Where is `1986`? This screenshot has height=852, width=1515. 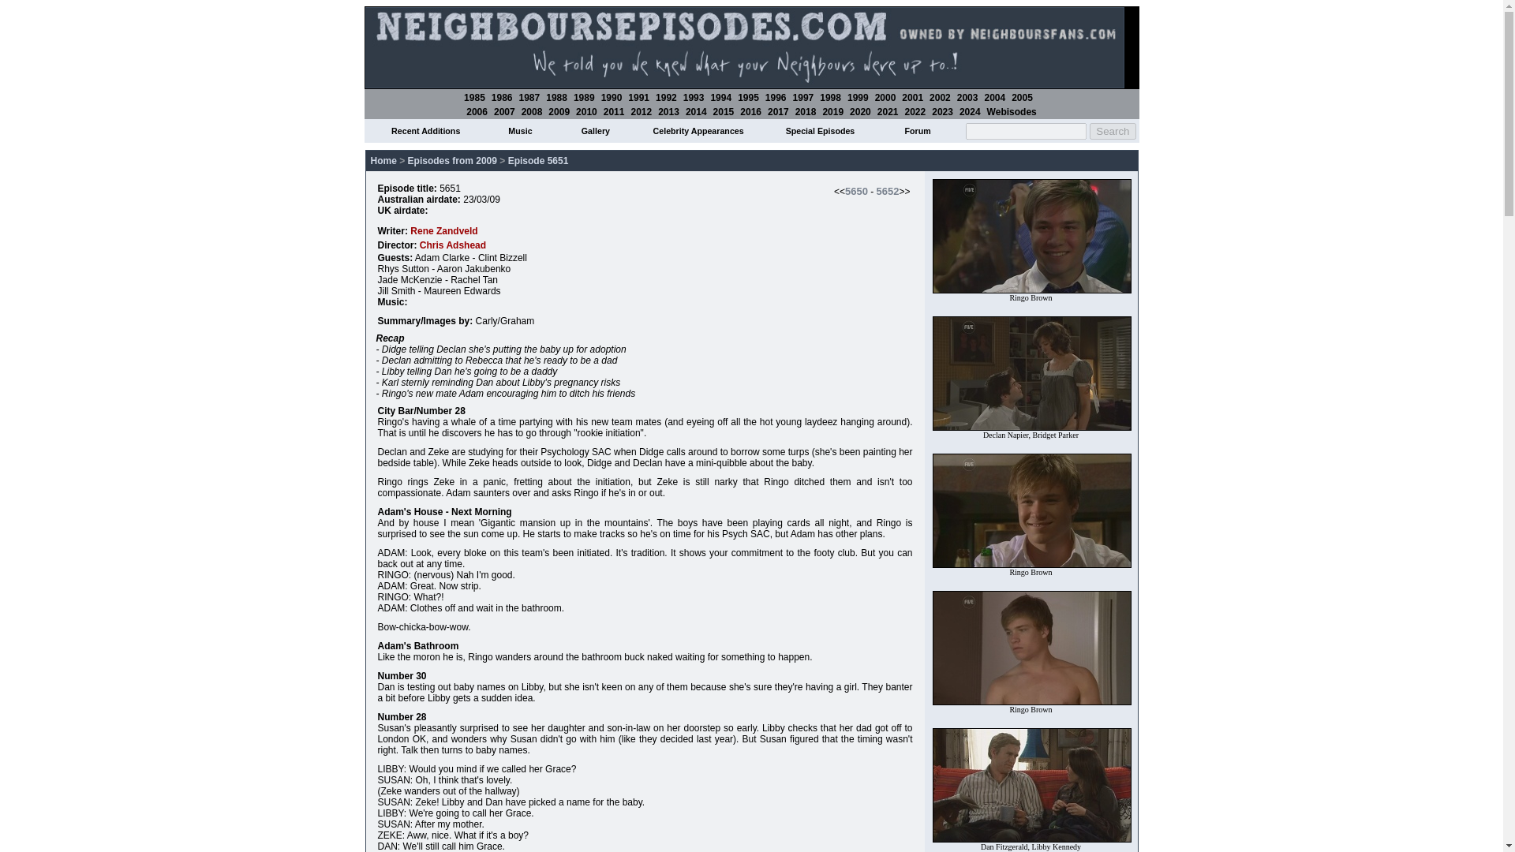 1986 is located at coordinates (502, 97).